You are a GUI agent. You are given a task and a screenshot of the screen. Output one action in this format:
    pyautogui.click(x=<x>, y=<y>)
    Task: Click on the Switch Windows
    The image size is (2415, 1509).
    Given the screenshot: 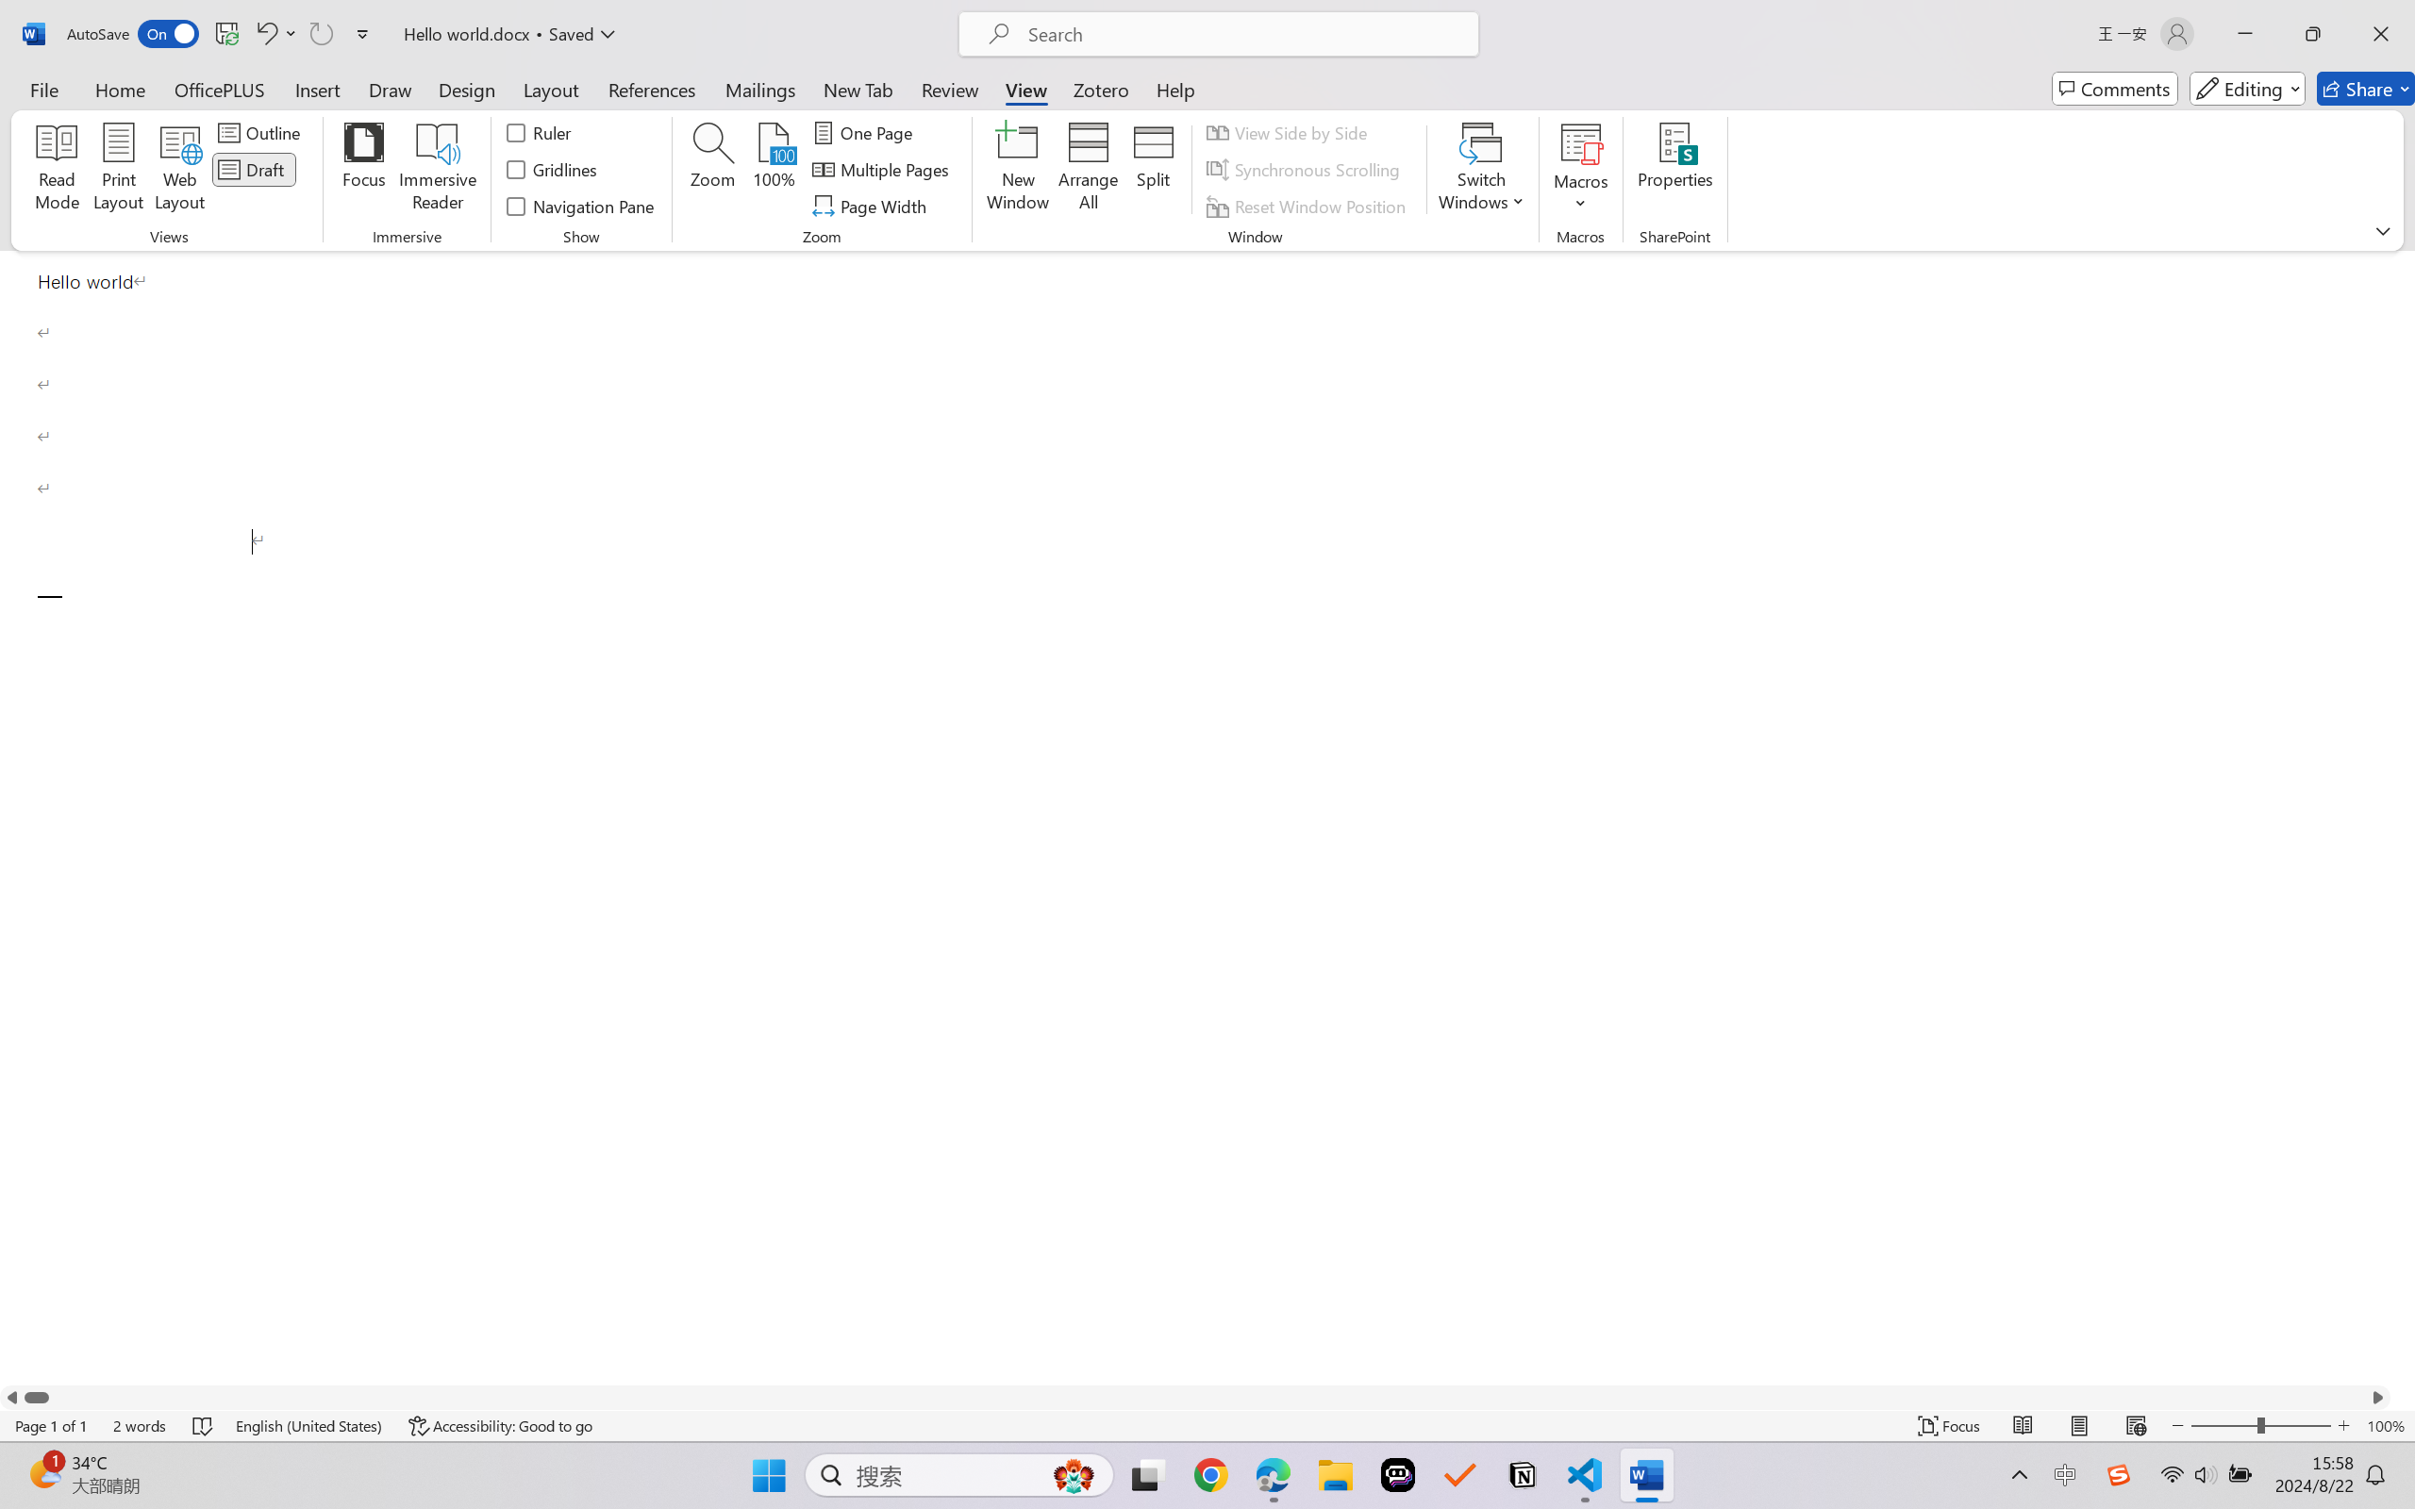 What is the action you would take?
    pyautogui.click(x=1483, y=170)
    